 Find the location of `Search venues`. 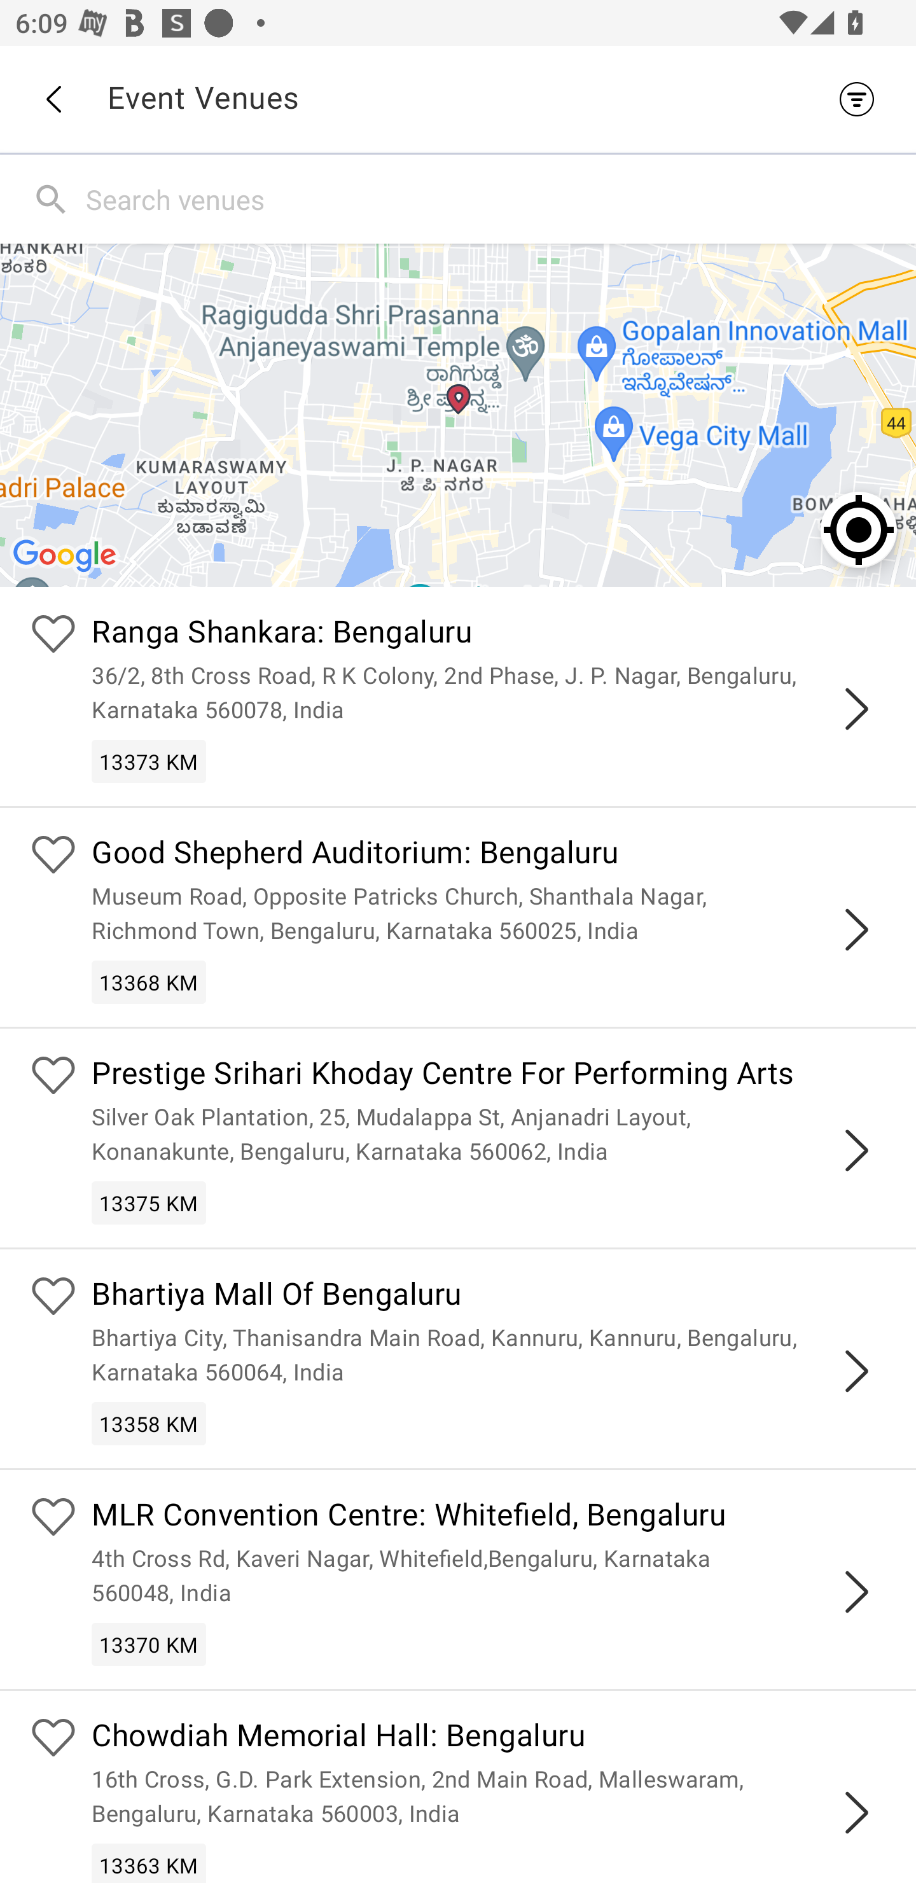

Search venues is located at coordinates (496, 198).